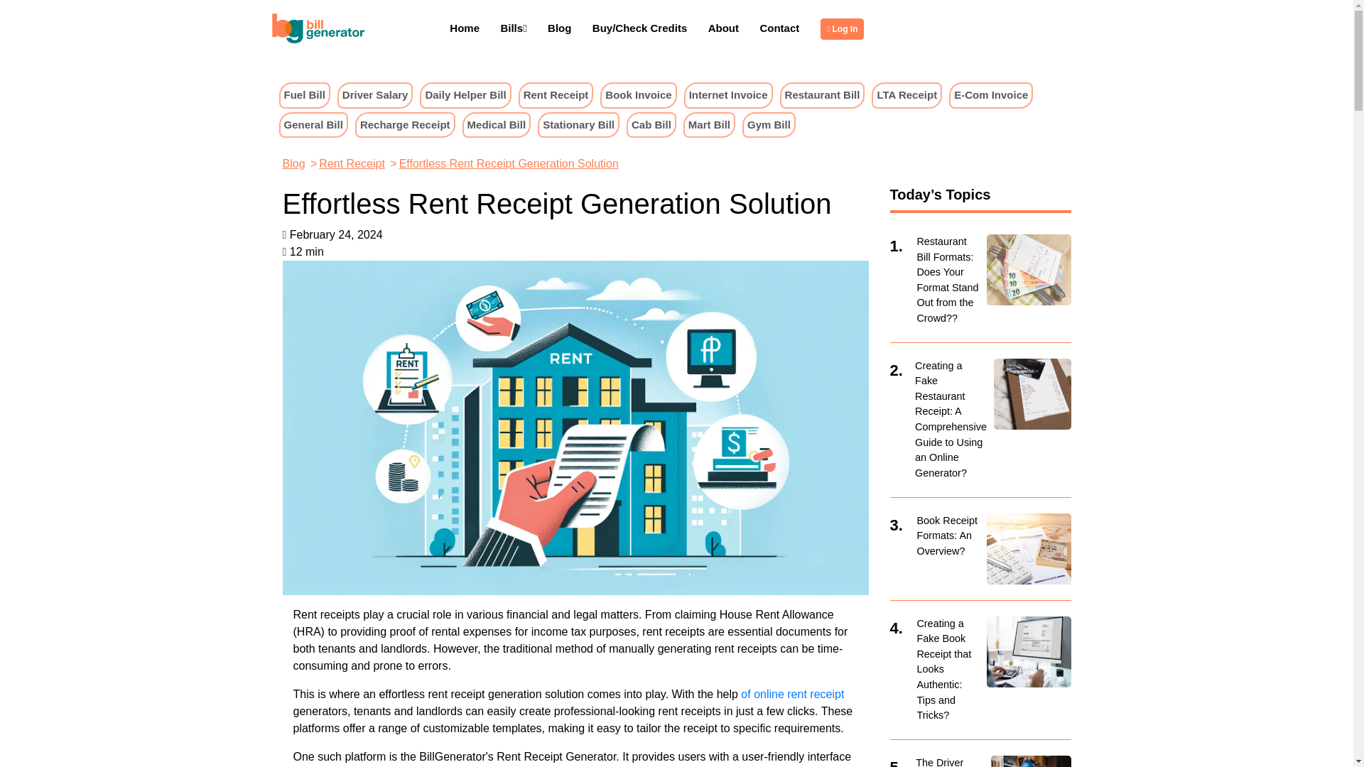 Image resolution: width=1364 pixels, height=767 pixels. Describe the element at coordinates (465, 94) in the screenshot. I see `Daily Helper Bill` at that location.